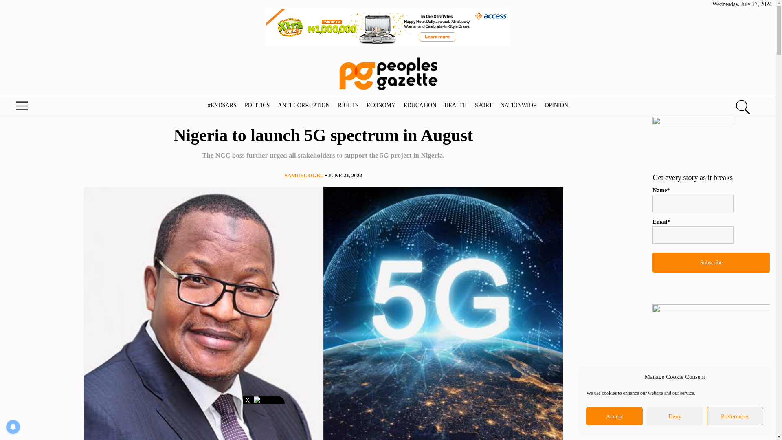 This screenshot has width=782, height=440. I want to click on Accept, so click(615, 416).